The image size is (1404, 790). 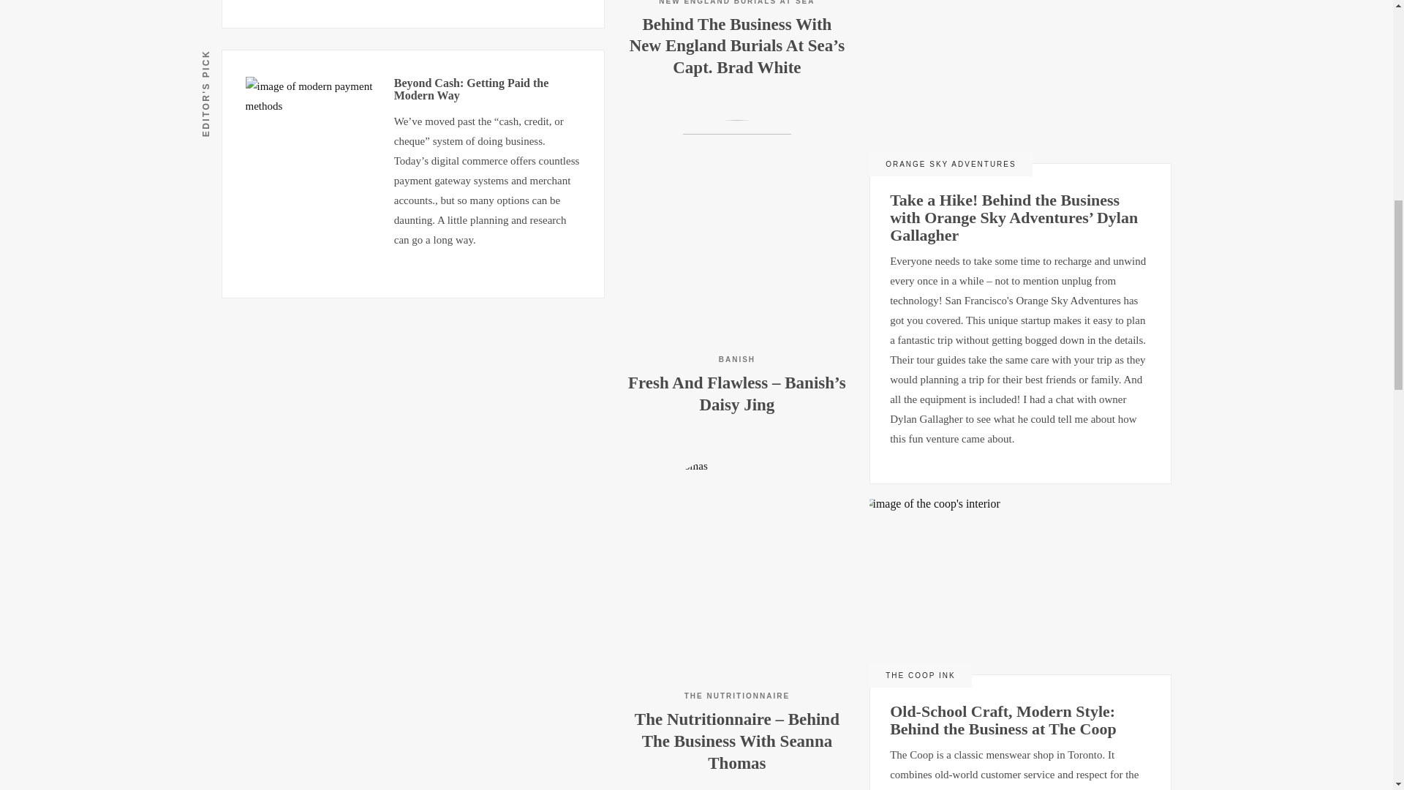 What do you see at coordinates (312, 143) in the screenshot?
I see `Beyond Cash: Getting Paid the Modern Way` at bounding box center [312, 143].